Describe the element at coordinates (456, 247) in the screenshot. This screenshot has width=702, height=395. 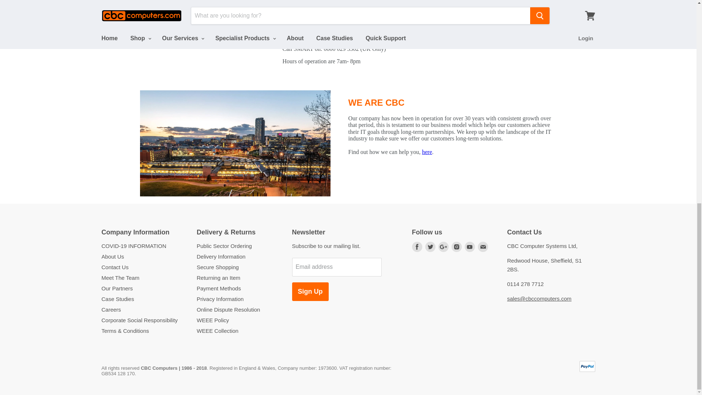
I see `Instagram` at that location.